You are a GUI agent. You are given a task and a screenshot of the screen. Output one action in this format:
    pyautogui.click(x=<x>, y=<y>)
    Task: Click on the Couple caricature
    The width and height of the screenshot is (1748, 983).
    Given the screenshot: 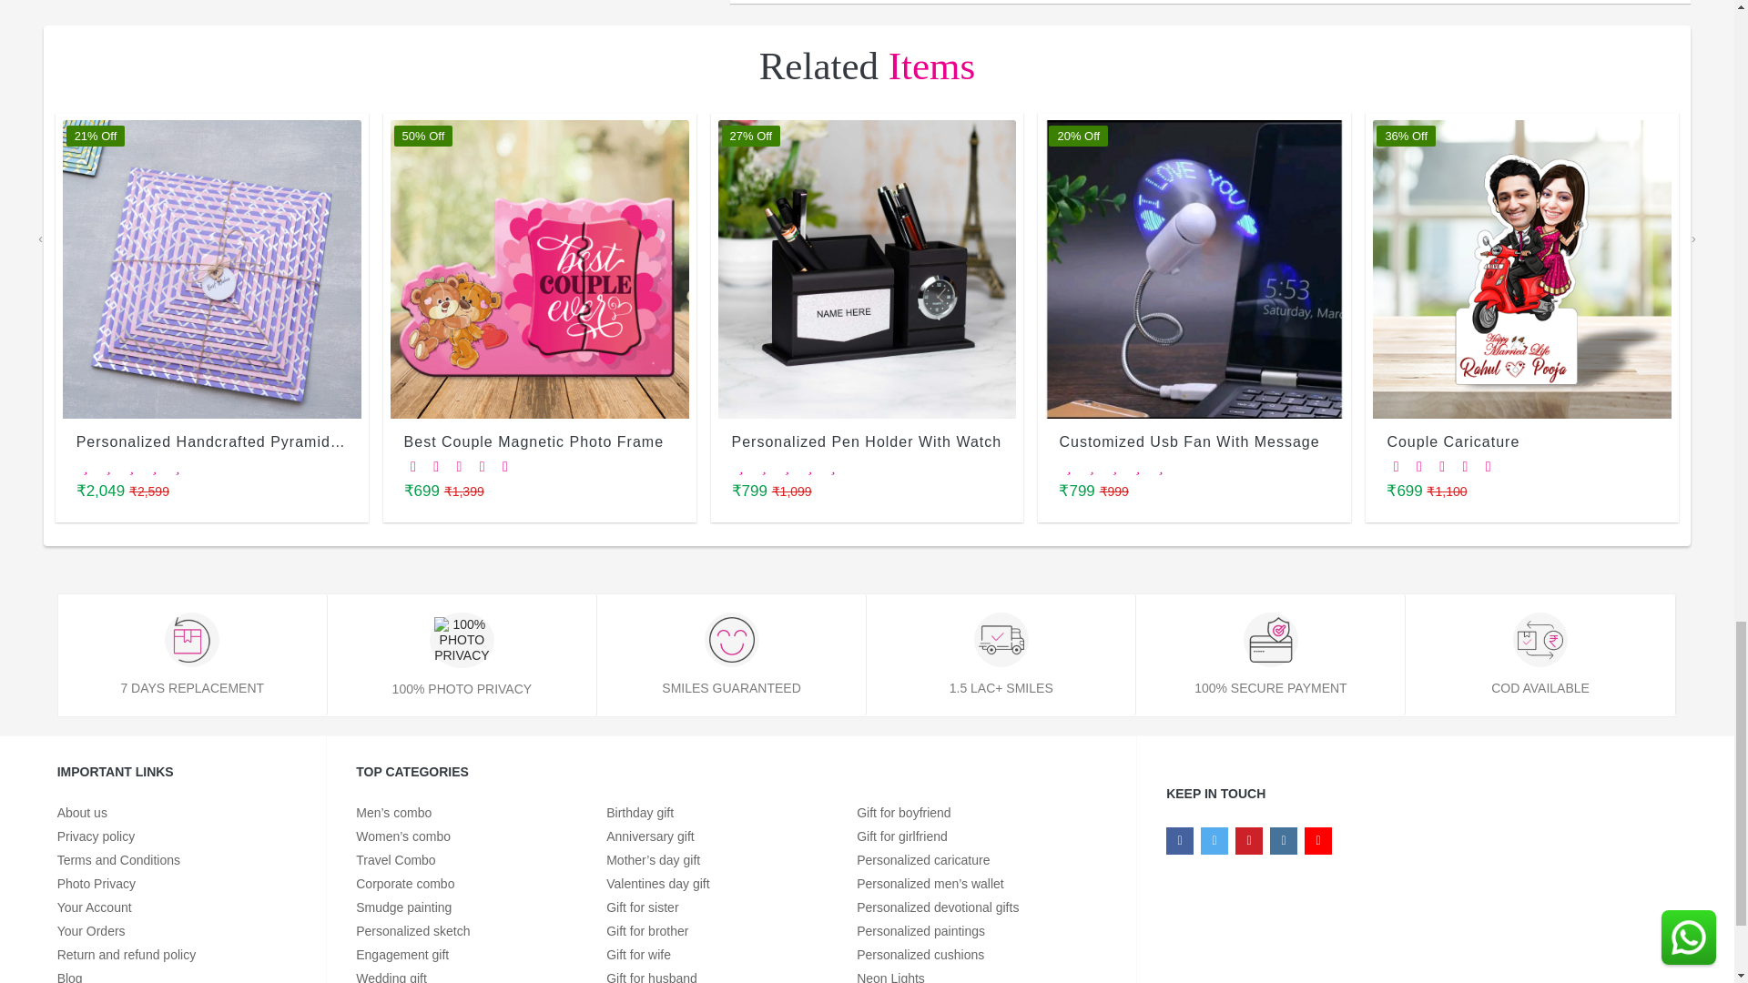 What is the action you would take?
    pyautogui.click(x=1521, y=269)
    